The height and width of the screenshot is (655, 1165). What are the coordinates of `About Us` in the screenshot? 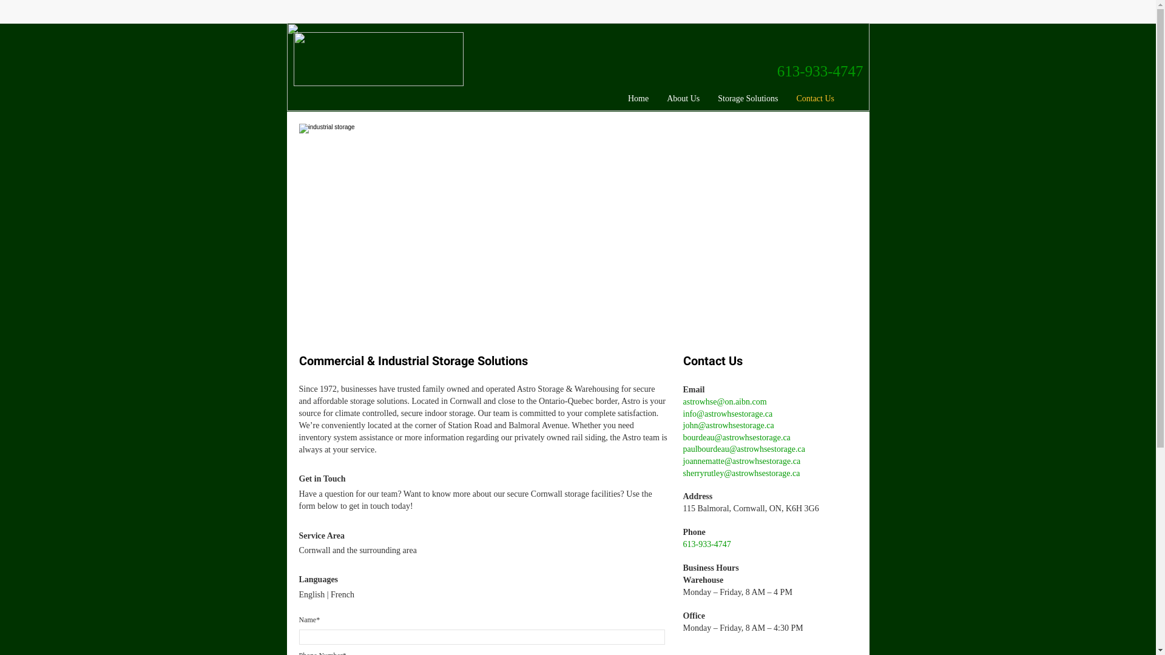 It's located at (686, 99).